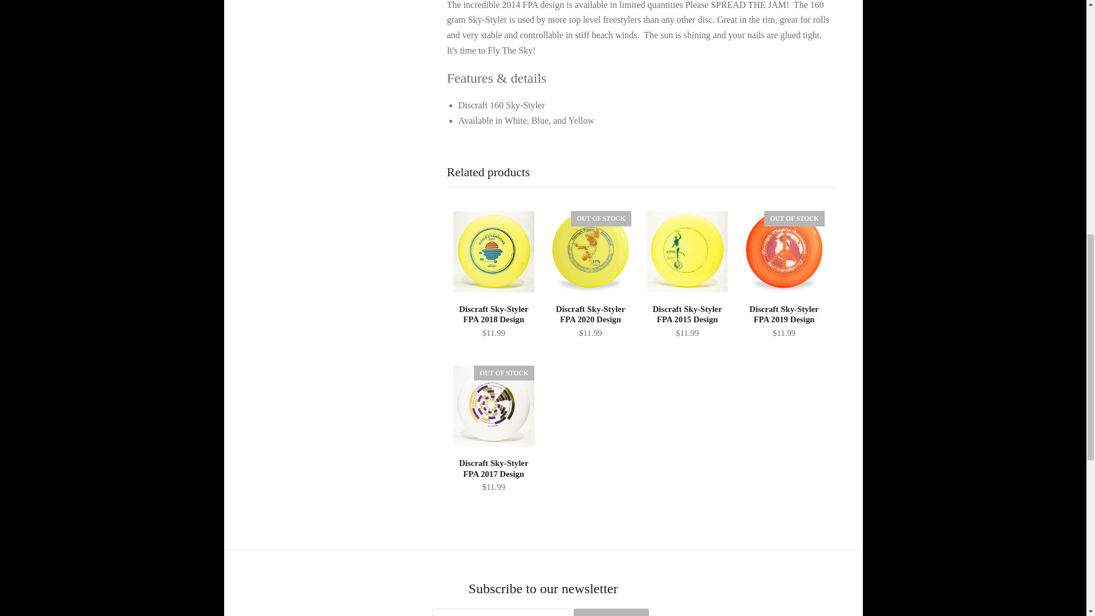  What do you see at coordinates (494, 406) in the screenshot?
I see `Discraft Sky-Styler FPA 2017 Design` at bounding box center [494, 406].